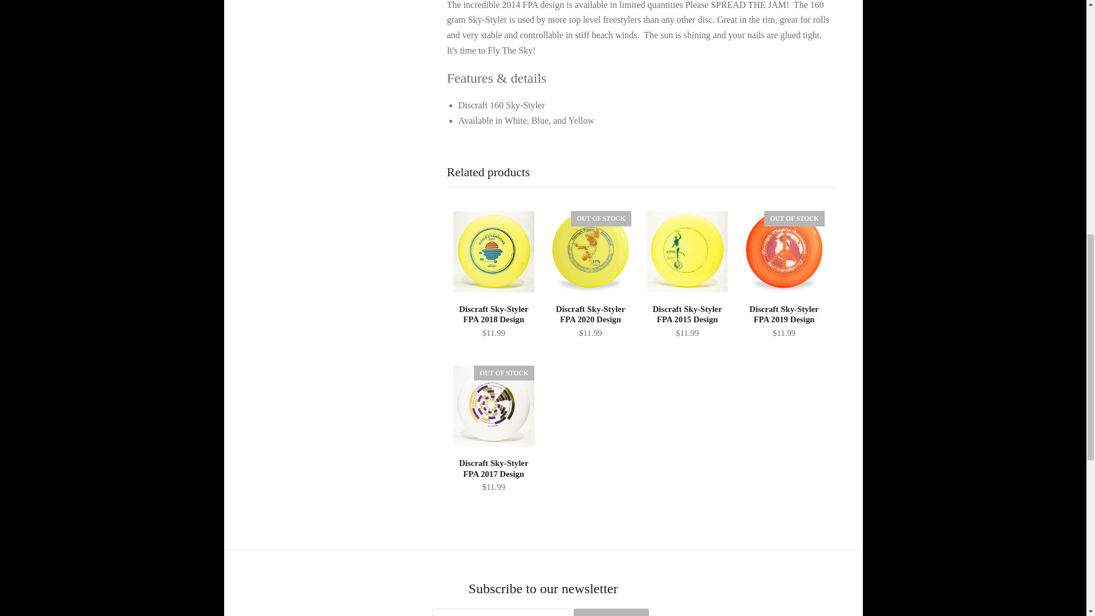  What do you see at coordinates (494, 406) in the screenshot?
I see `Discraft Sky-Styler FPA 2017 Design` at bounding box center [494, 406].